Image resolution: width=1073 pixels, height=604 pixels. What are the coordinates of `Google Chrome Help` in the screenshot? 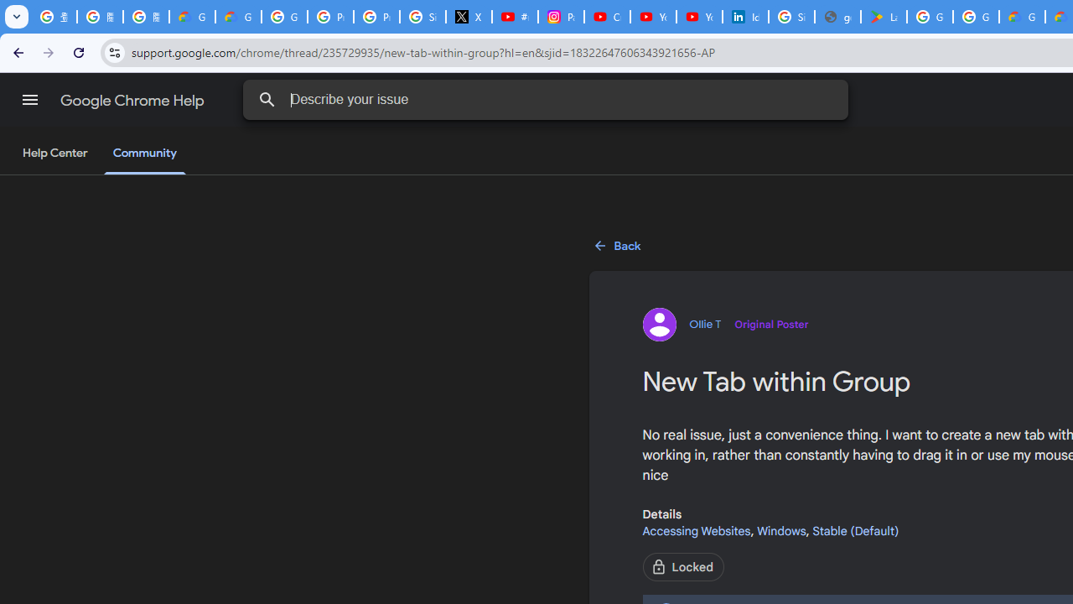 It's located at (134, 101).